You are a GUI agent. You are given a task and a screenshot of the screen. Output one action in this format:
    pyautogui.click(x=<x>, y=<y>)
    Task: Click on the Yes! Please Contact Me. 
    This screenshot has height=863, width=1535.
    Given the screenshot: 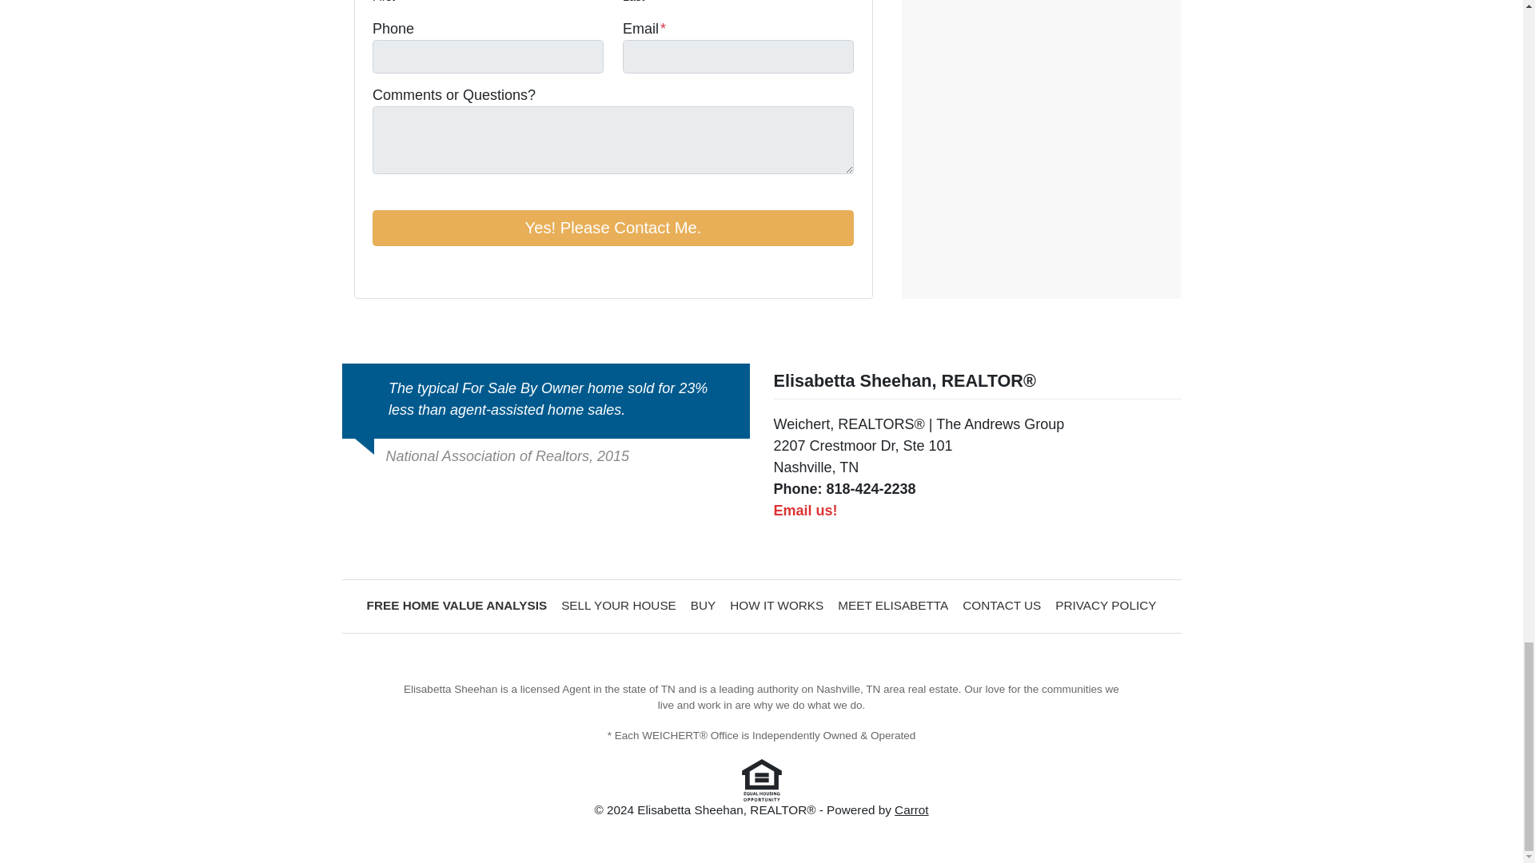 What is the action you would take?
    pyautogui.click(x=612, y=229)
    